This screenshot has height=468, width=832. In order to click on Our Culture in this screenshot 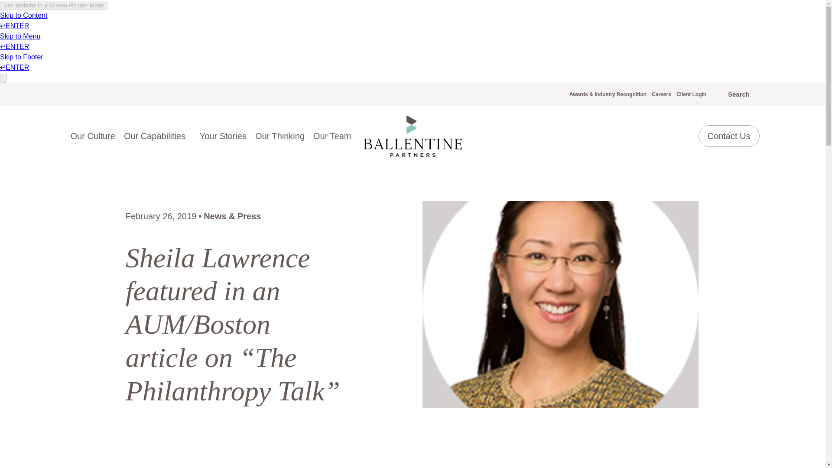, I will do `click(92, 135)`.